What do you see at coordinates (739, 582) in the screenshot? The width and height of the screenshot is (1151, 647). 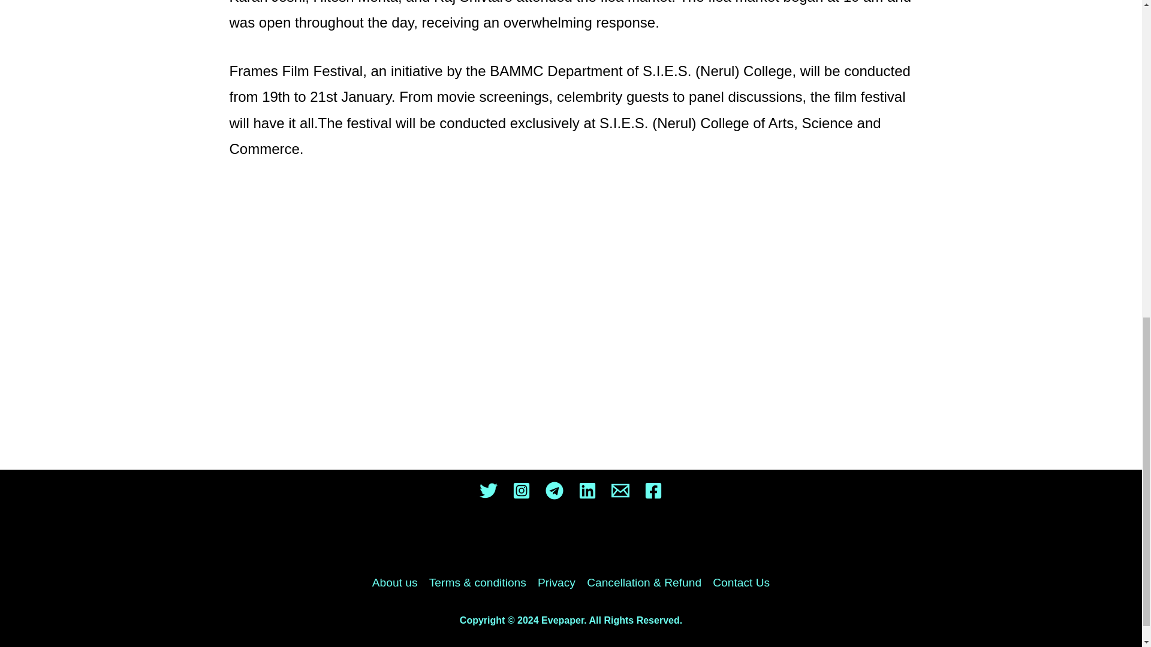 I see `Contact Us` at bounding box center [739, 582].